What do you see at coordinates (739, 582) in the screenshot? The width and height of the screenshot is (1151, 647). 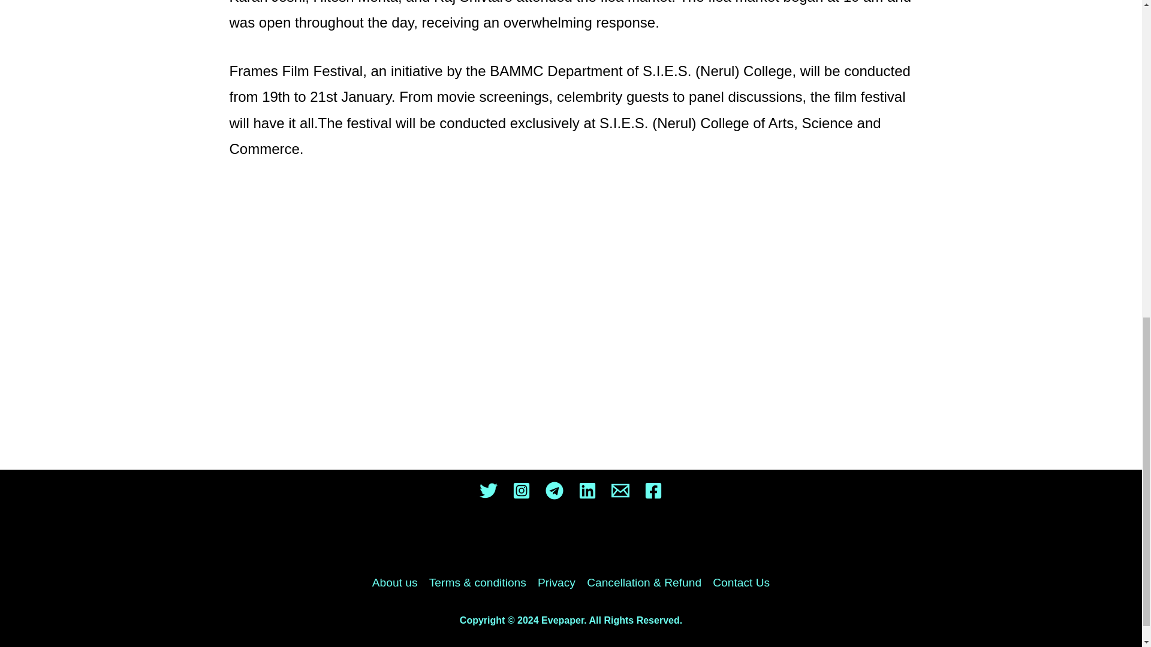 I see `Contact Us` at bounding box center [739, 582].